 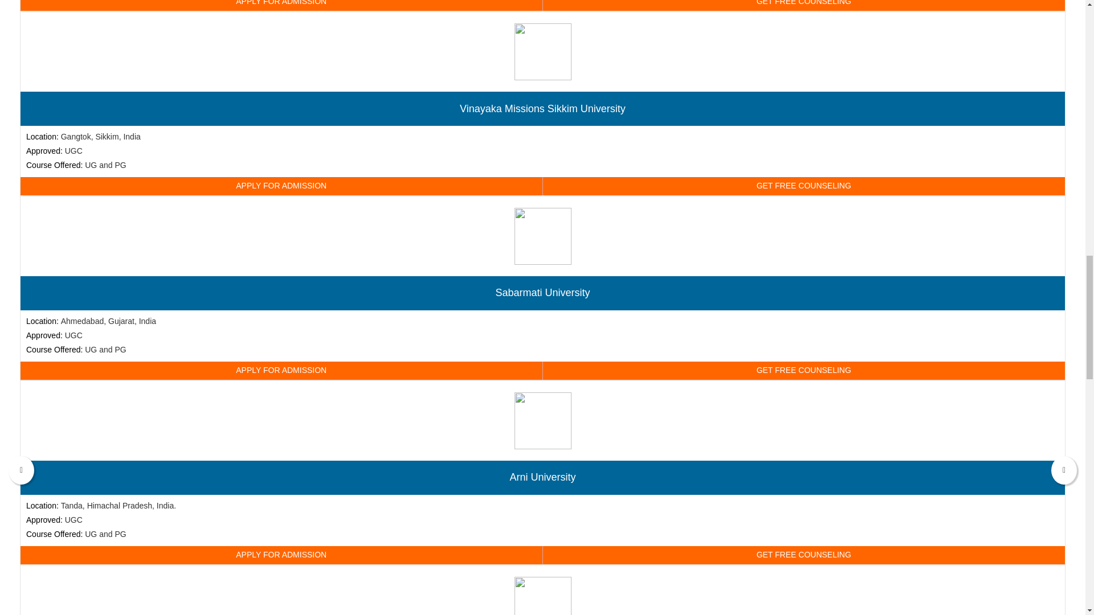 What do you see at coordinates (803, 6) in the screenshot?
I see `GET FREE COUNSELING` at bounding box center [803, 6].